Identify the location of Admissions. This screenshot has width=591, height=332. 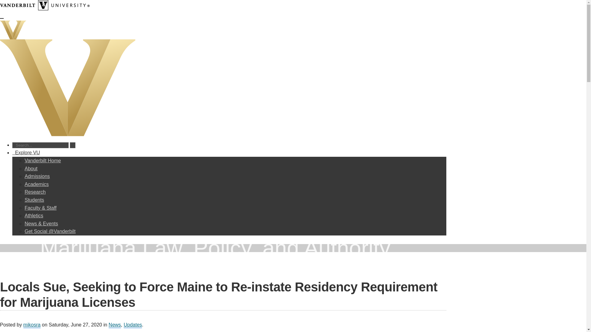
(37, 176).